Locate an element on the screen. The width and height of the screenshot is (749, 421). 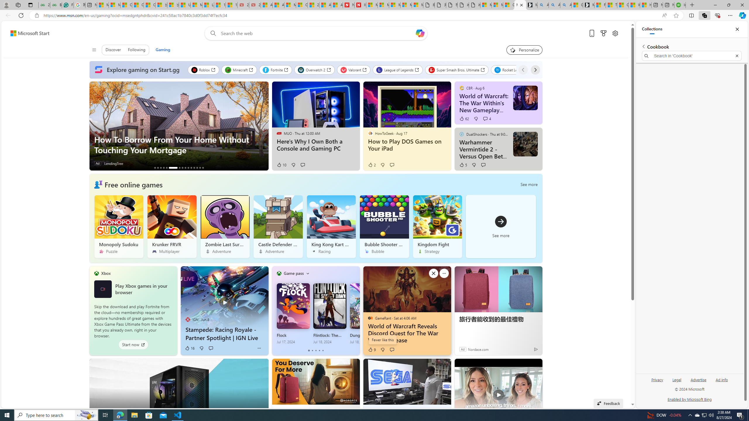
Amazon Unboxing, Try On Haul + Packing for Vacation Vlog is located at coordinates (498, 391).